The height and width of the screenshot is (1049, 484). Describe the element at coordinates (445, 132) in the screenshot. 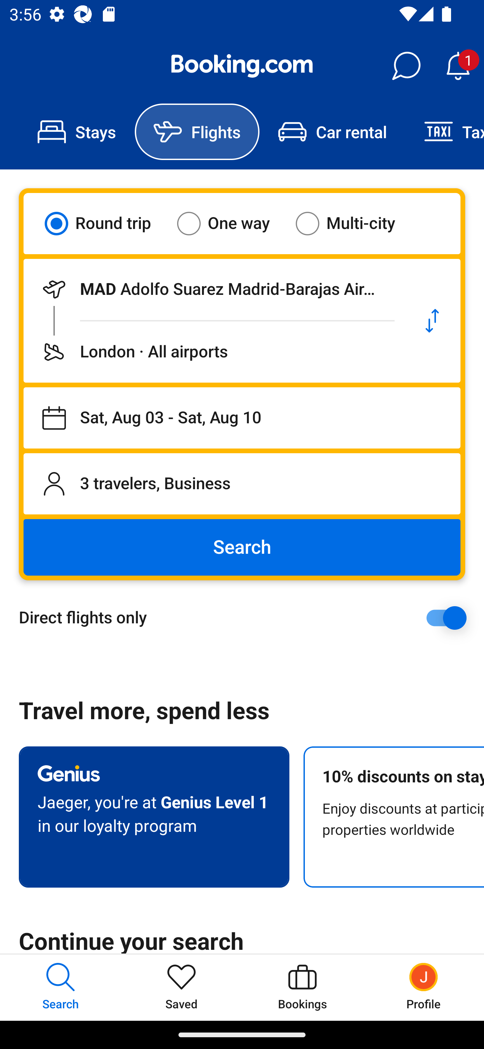

I see `Taxi` at that location.